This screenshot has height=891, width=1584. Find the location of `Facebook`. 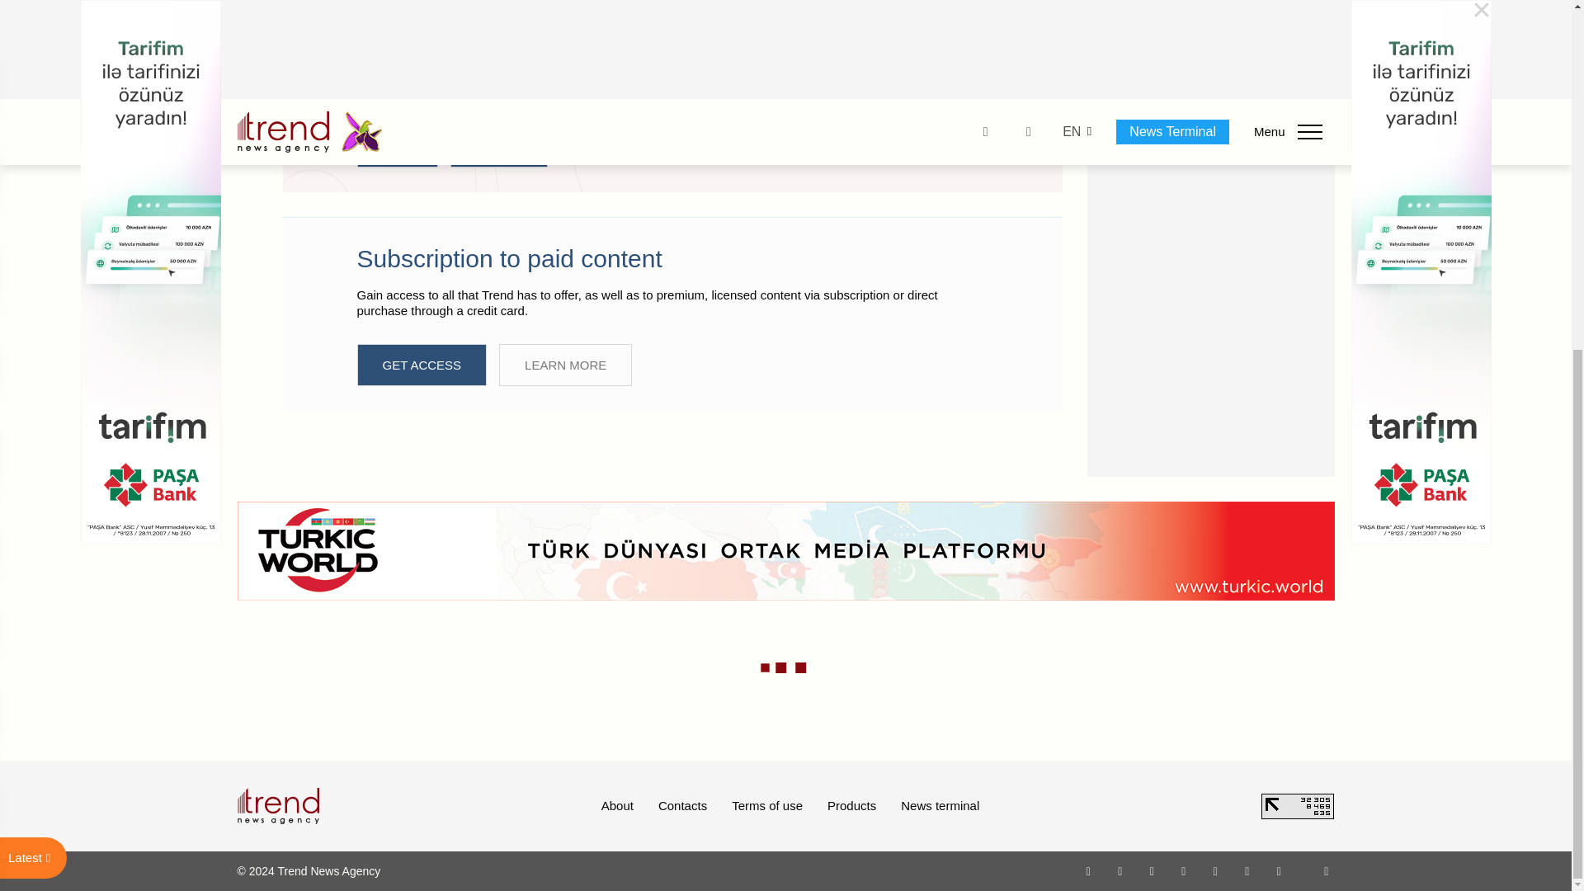

Facebook is located at coordinates (1120, 870).